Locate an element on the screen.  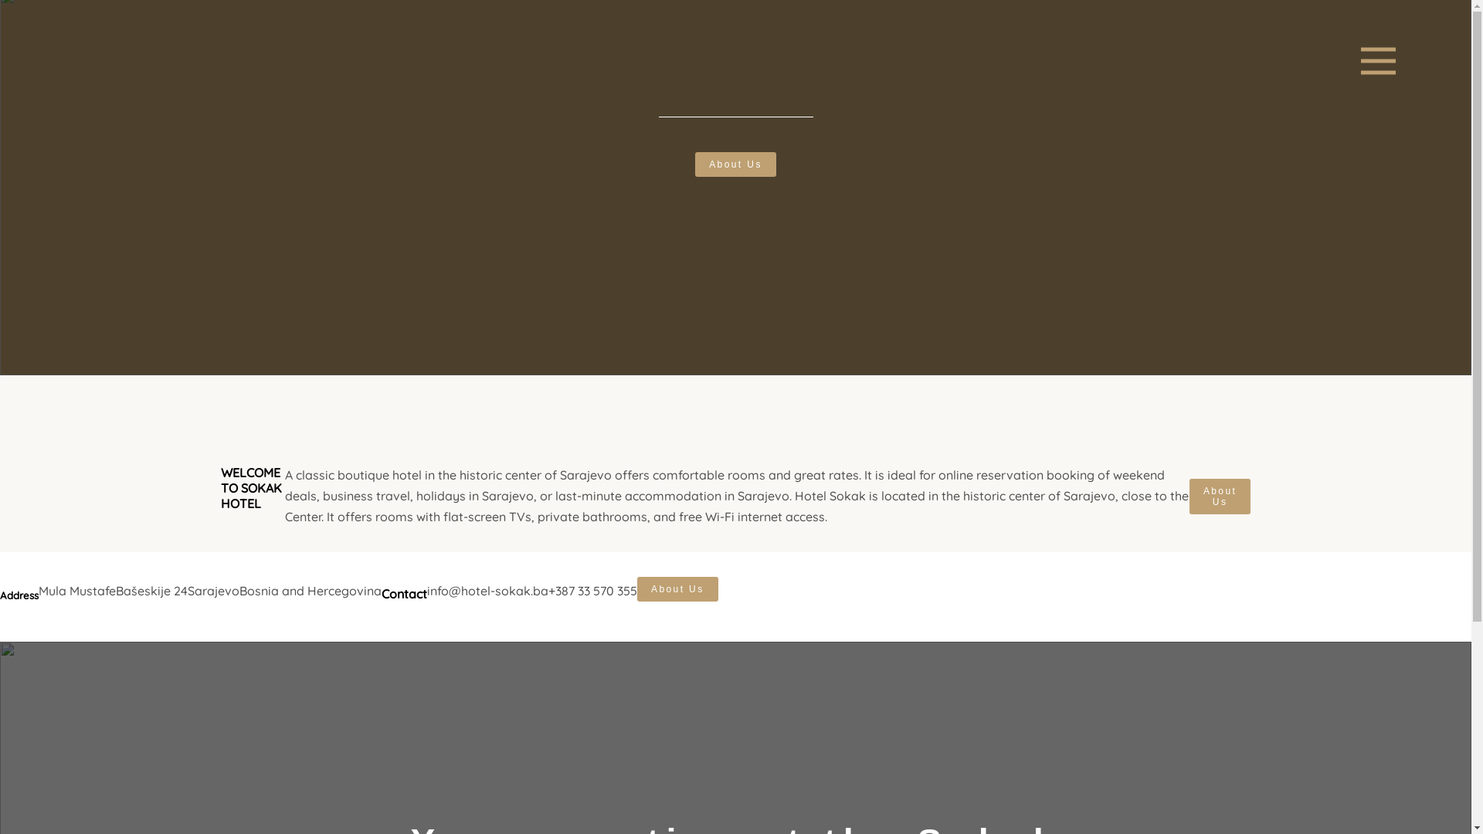
About Us is located at coordinates (1220, 497).